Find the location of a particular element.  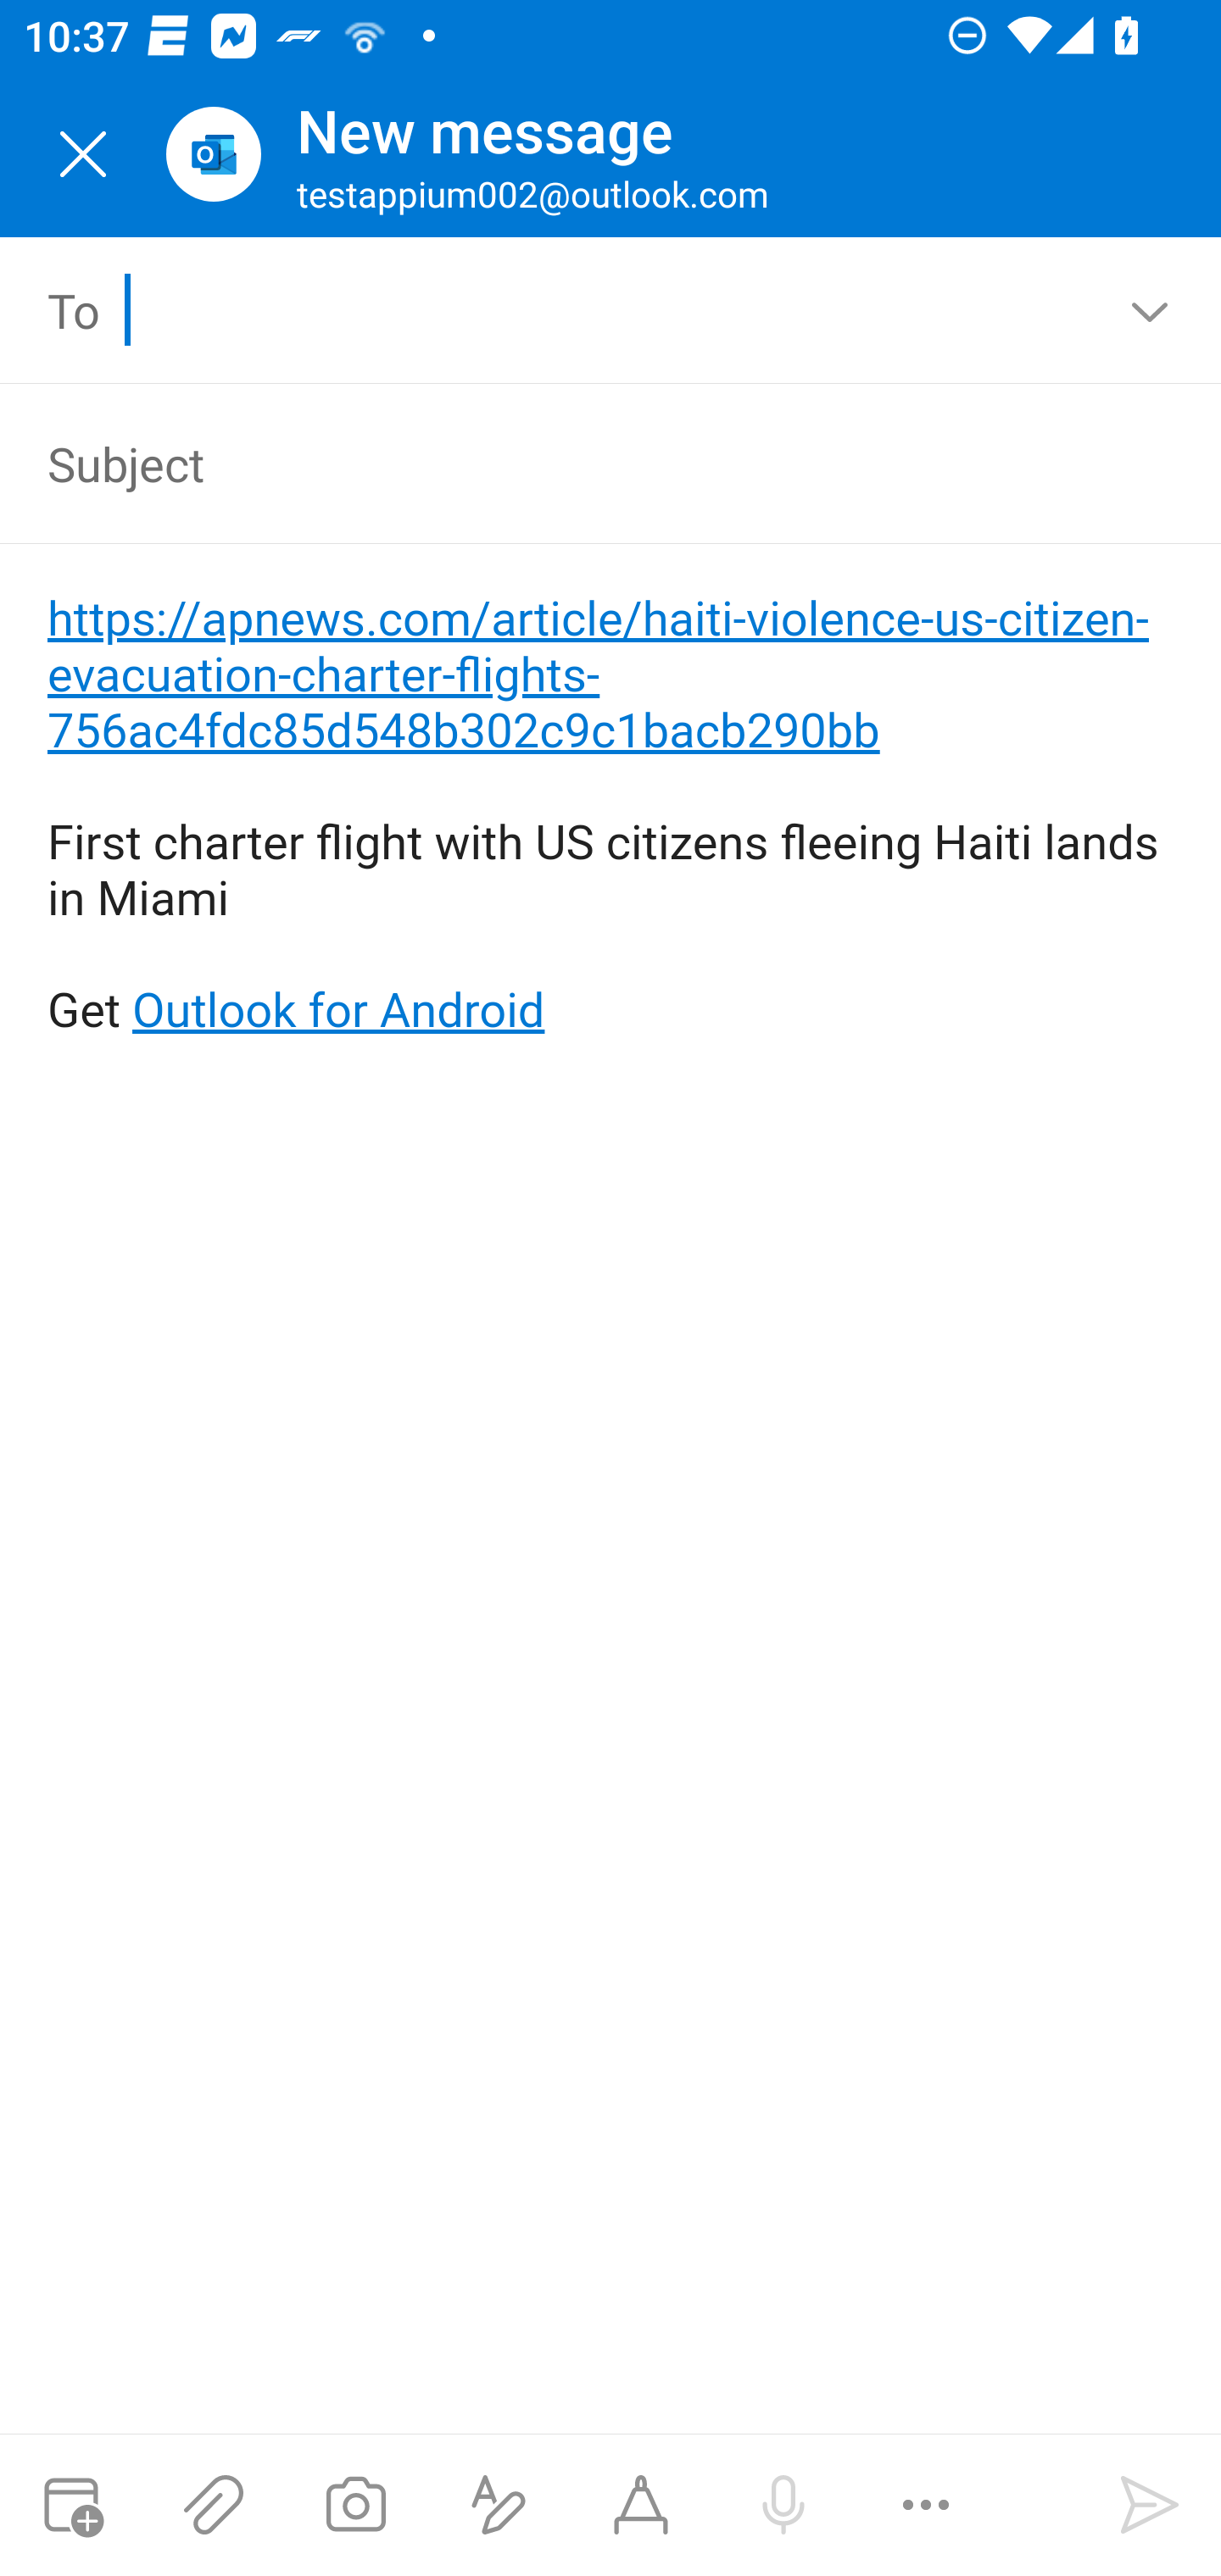

Attach files is located at coordinates (214, 2505).